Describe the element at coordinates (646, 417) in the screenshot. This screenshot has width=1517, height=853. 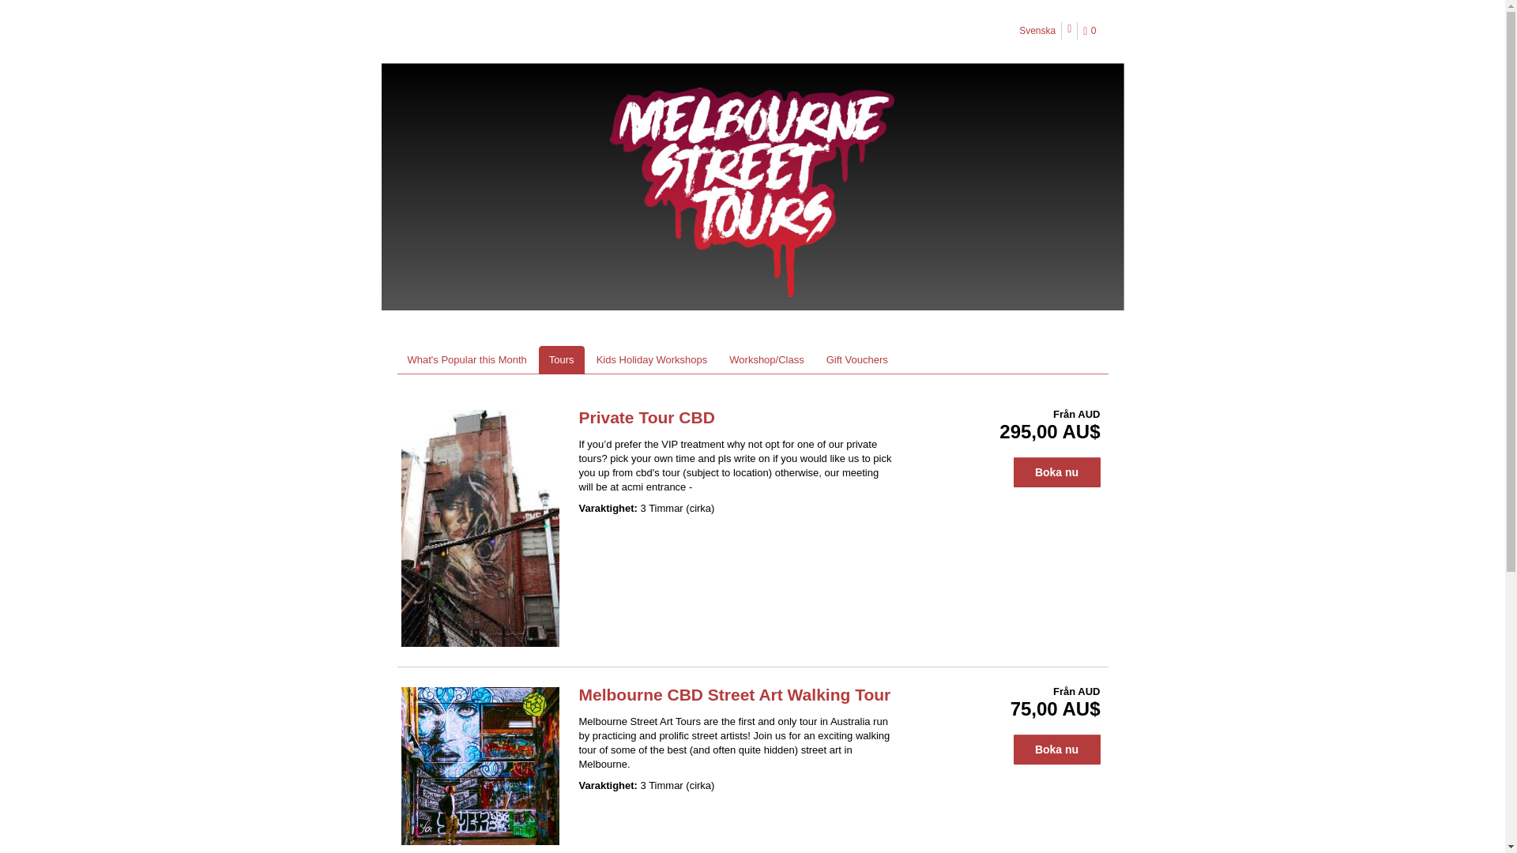
I see `Private Tour CBD` at that location.